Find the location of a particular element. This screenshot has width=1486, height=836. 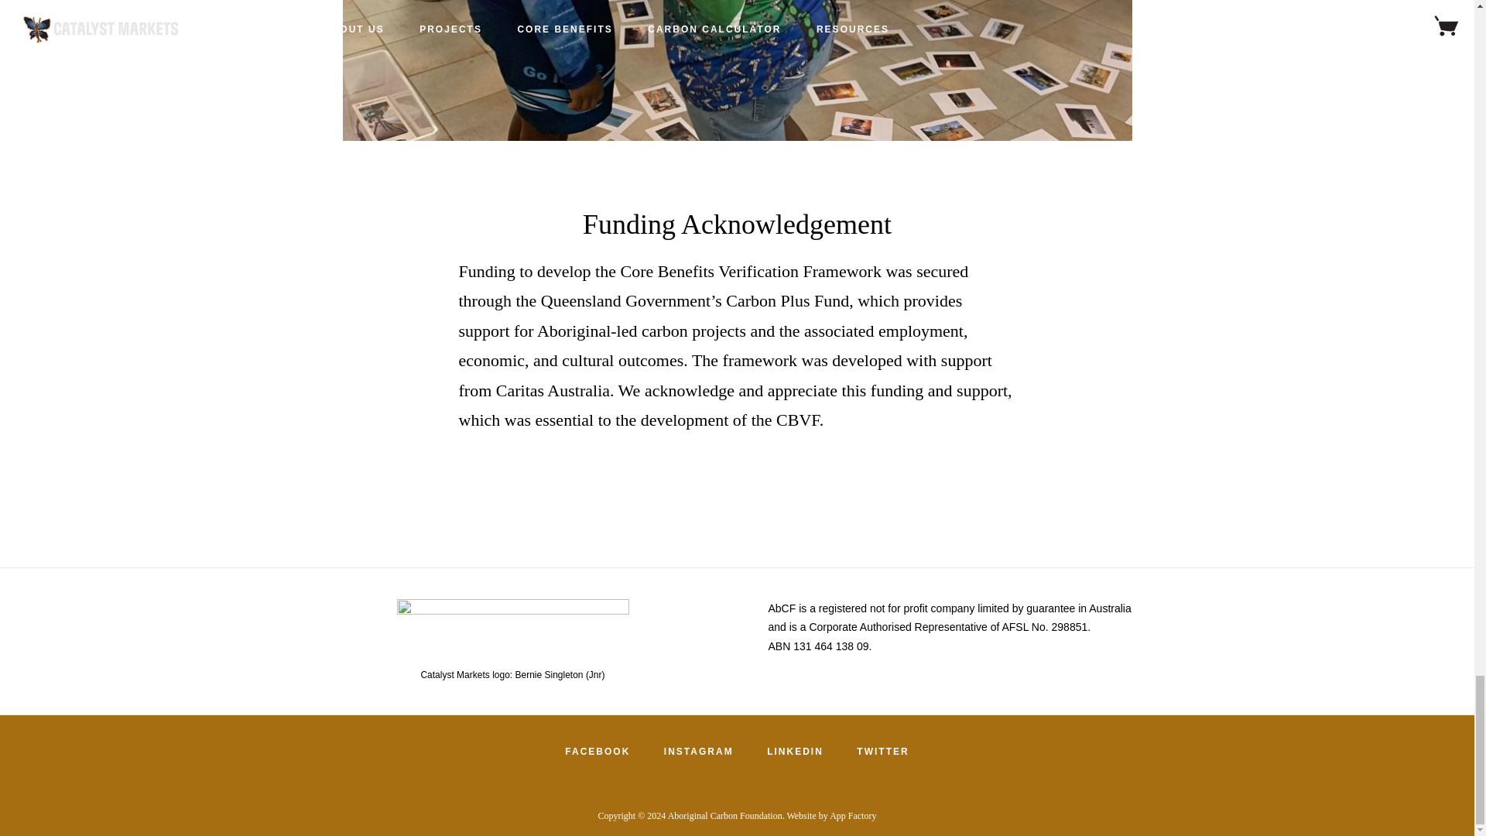

LINKEDIN is located at coordinates (796, 752).